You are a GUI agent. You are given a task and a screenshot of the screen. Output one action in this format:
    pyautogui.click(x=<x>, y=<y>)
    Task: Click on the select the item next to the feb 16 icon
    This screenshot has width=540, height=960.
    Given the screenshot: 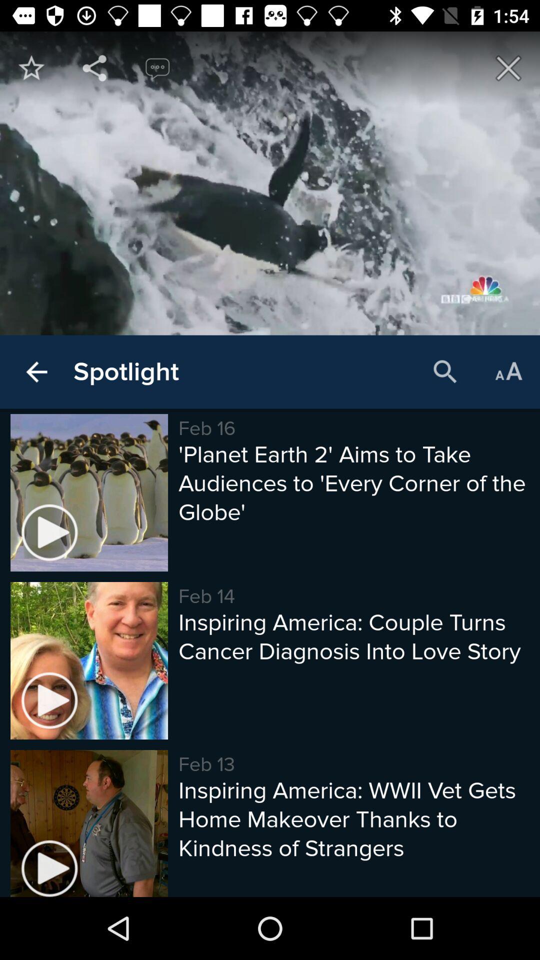 What is the action you would take?
    pyautogui.click(x=126, y=372)
    